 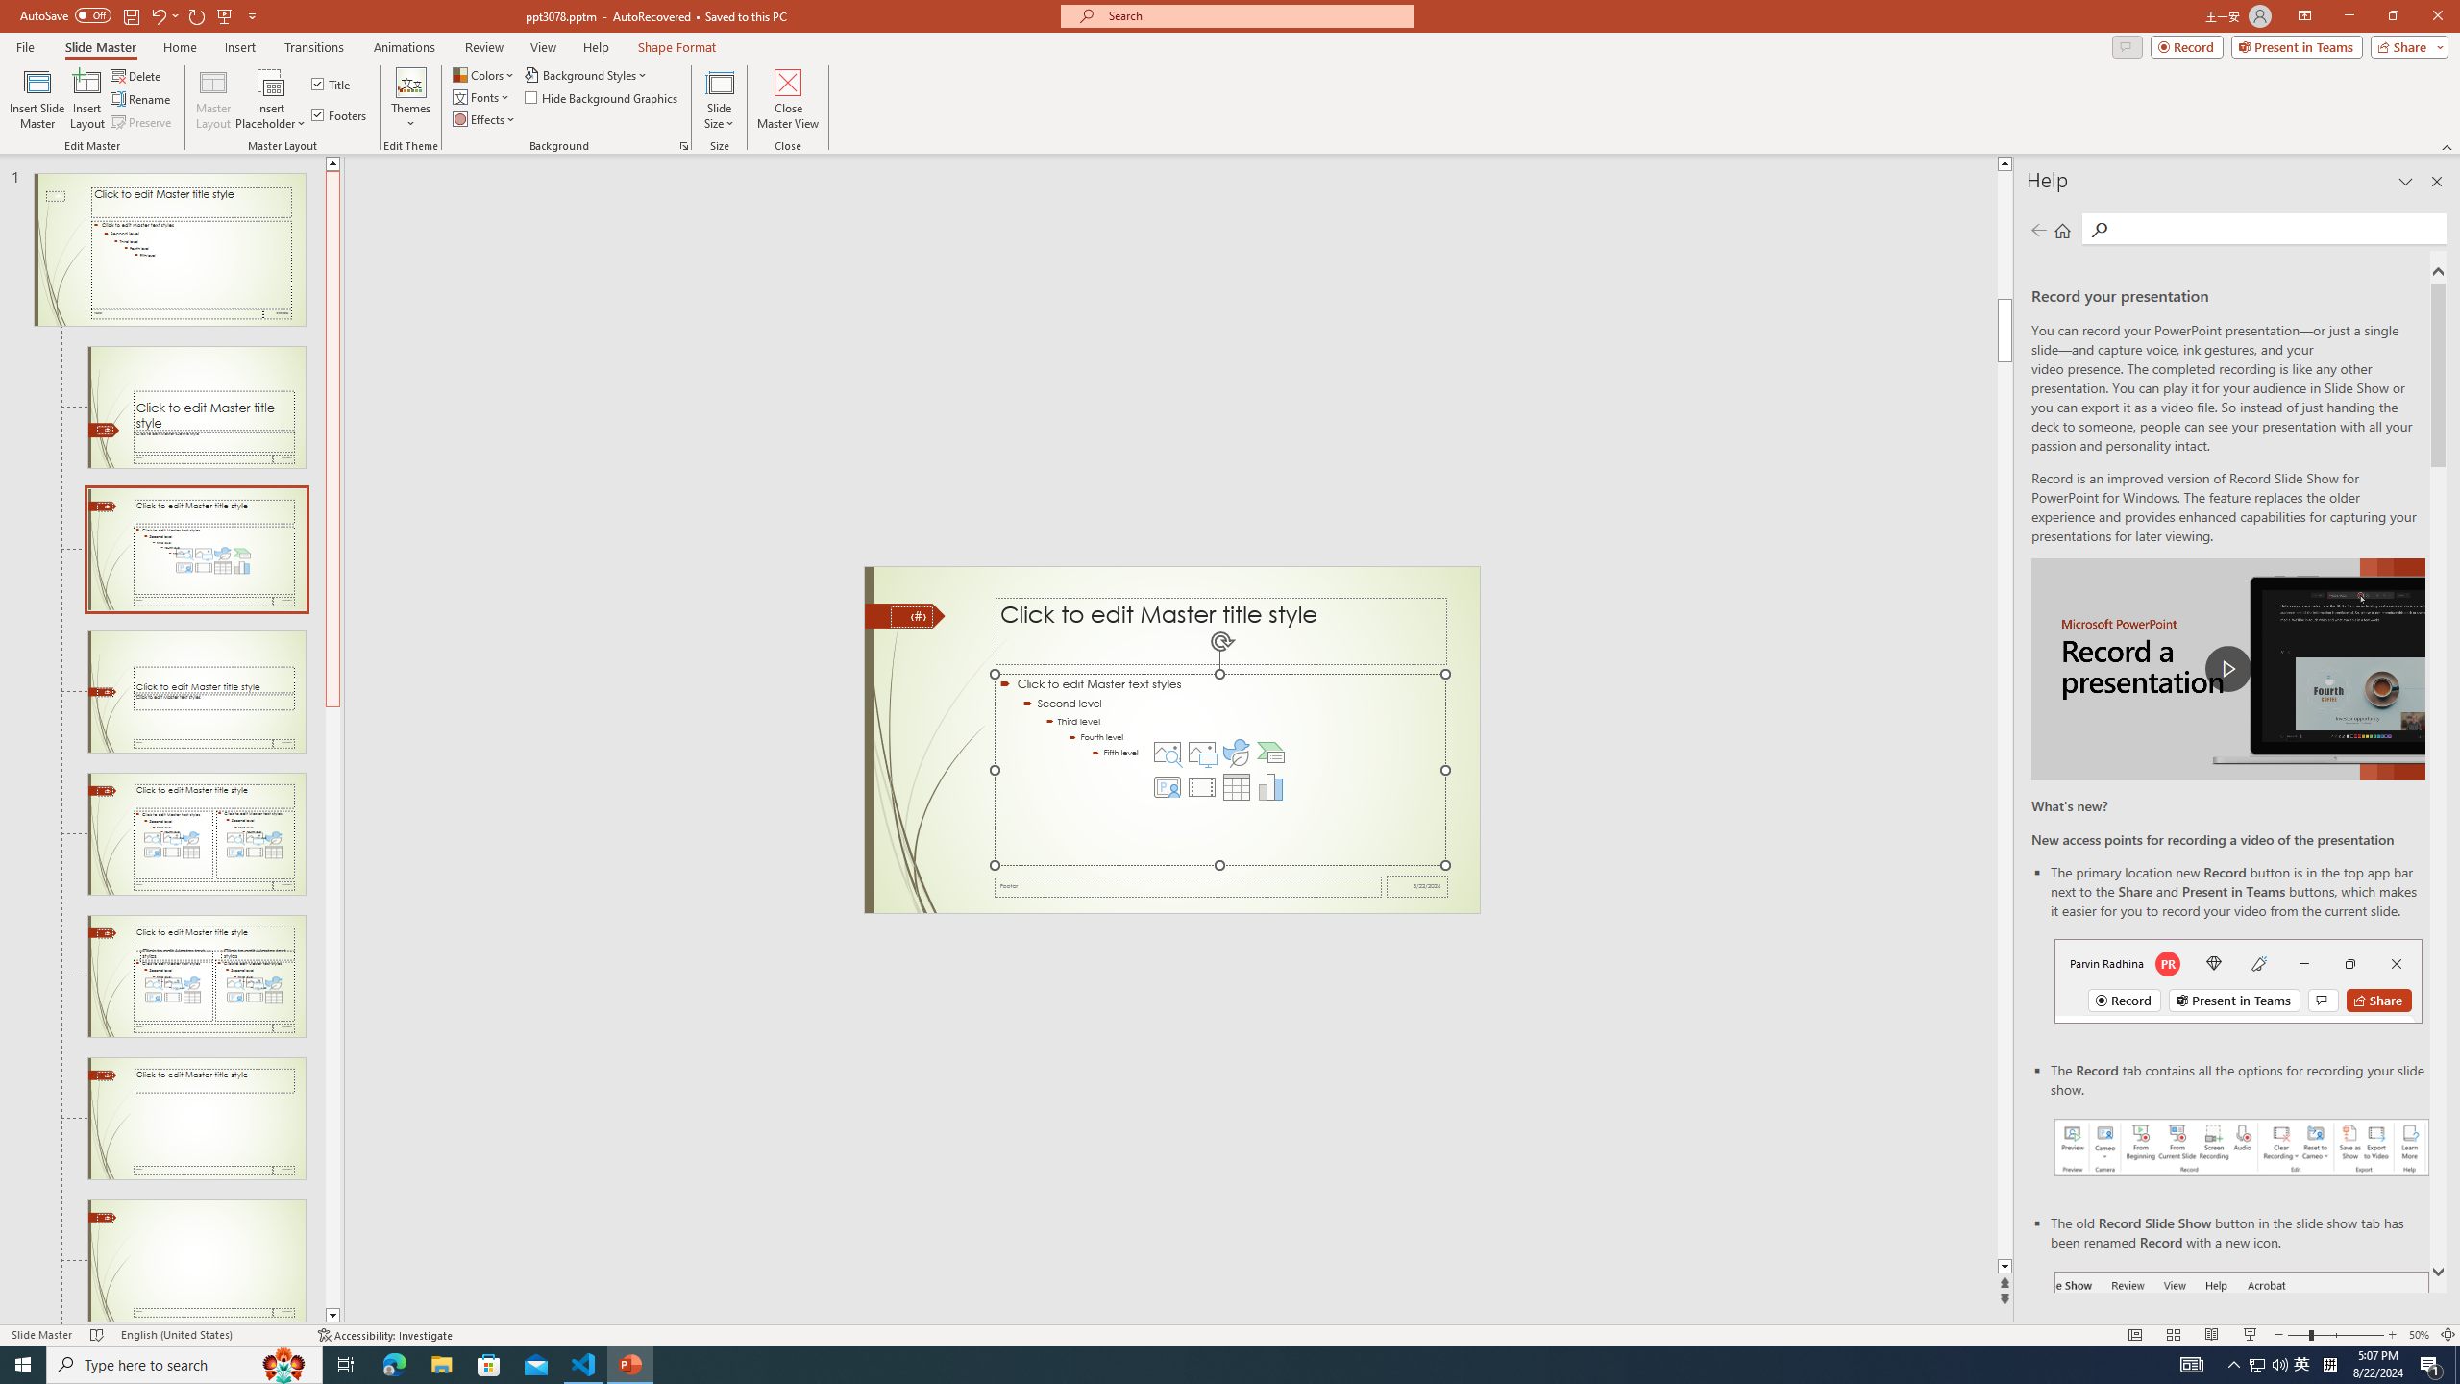 What do you see at coordinates (1271, 787) in the screenshot?
I see `Insert Chart` at bounding box center [1271, 787].